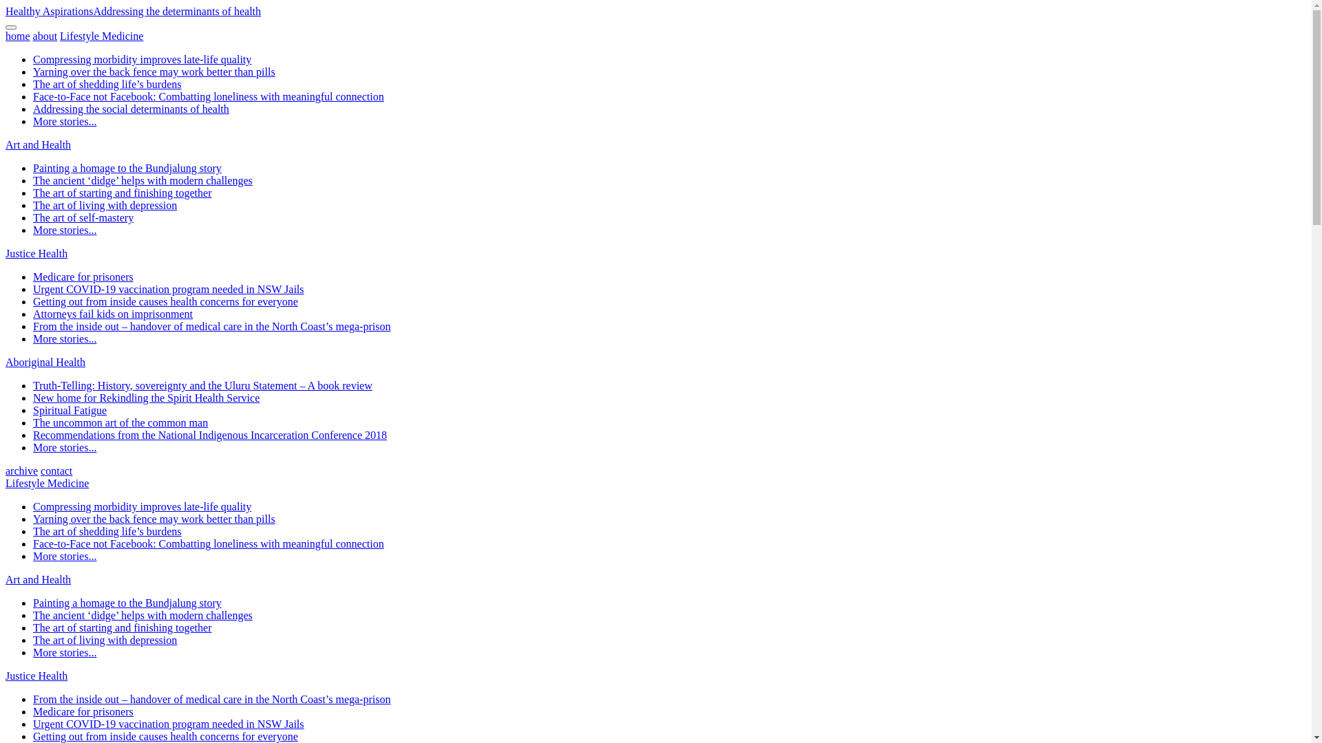  What do you see at coordinates (83, 277) in the screenshot?
I see `Medicare for prisoners` at bounding box center [83, 277].